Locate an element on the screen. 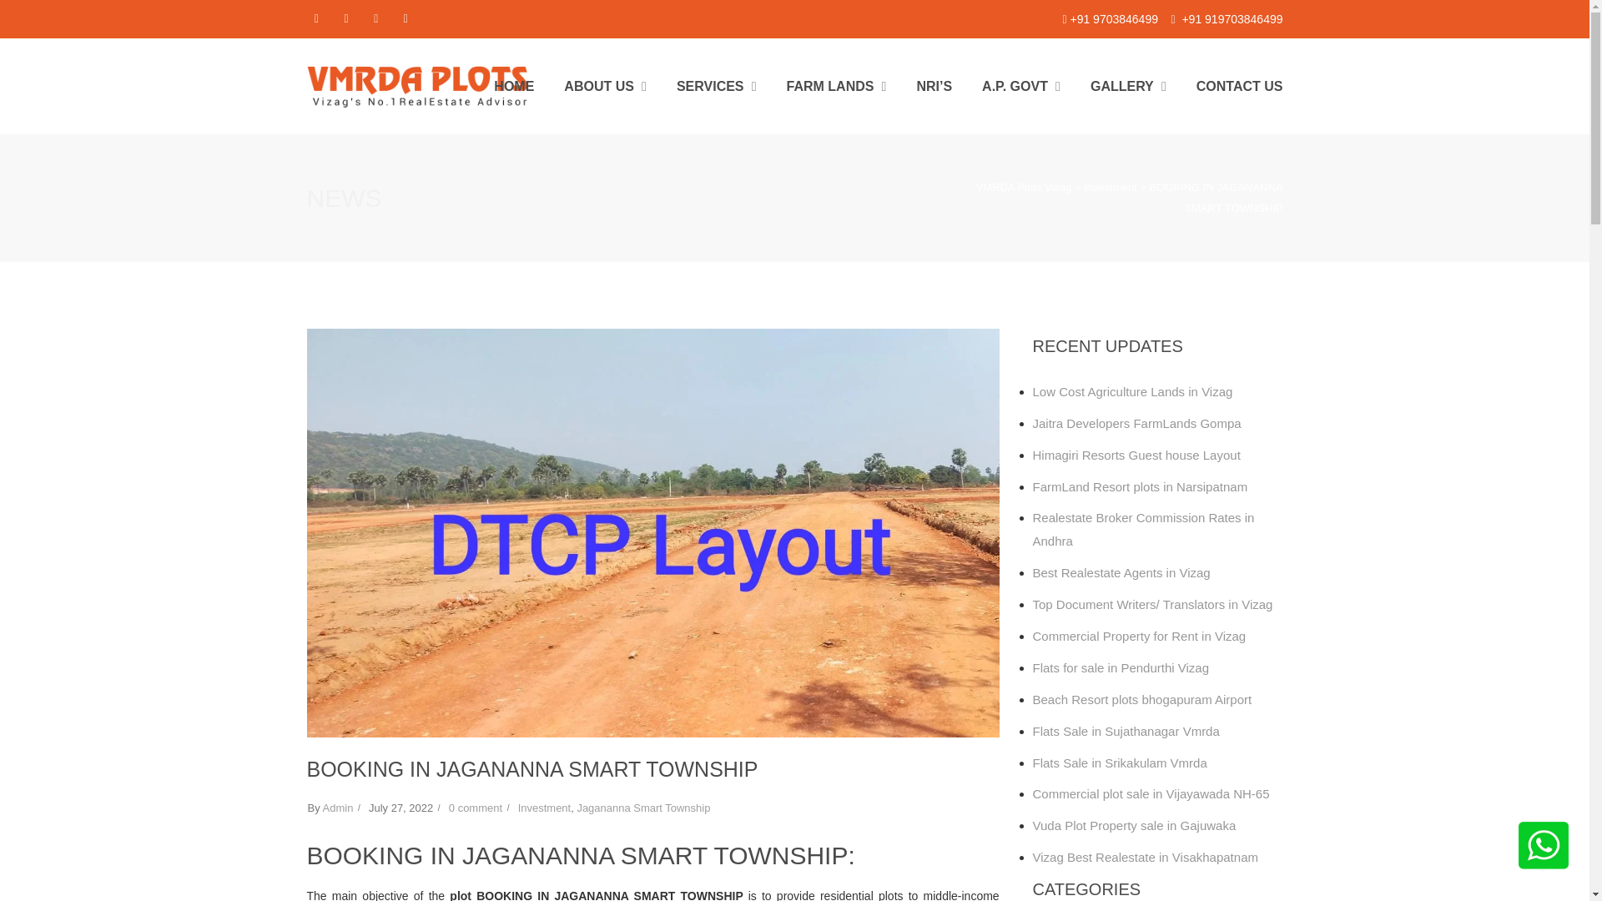  Services is located at coordinates (716, 86).